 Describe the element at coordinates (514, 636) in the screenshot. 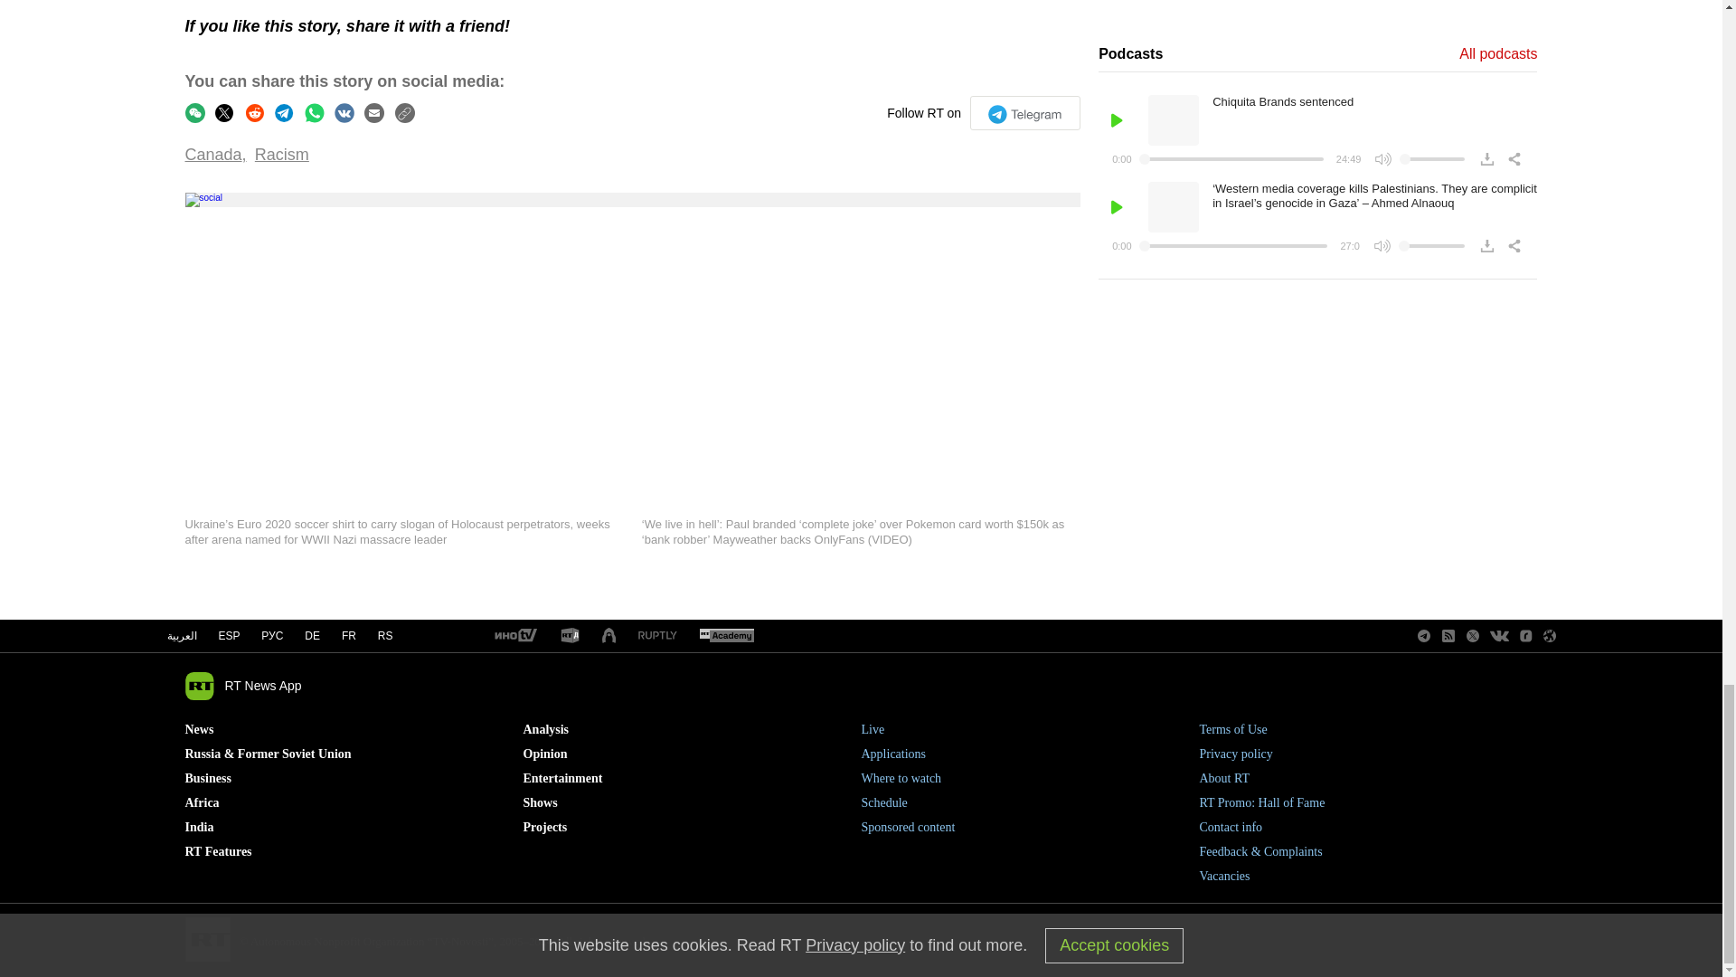

I see `RT ` at that location.